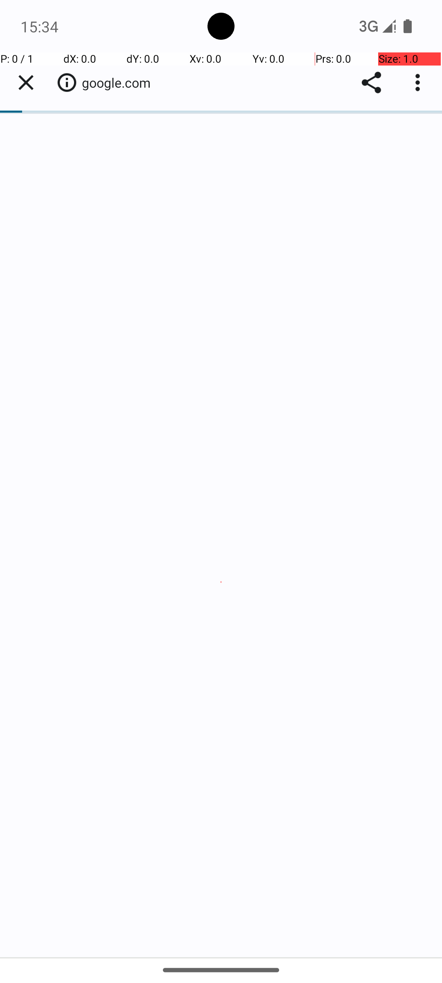 The height and width of the screenshot is (983, 442). What do you see at coordinates (419, 83) in the screenshot?
I see `More options` at bounding box center [419, 83].